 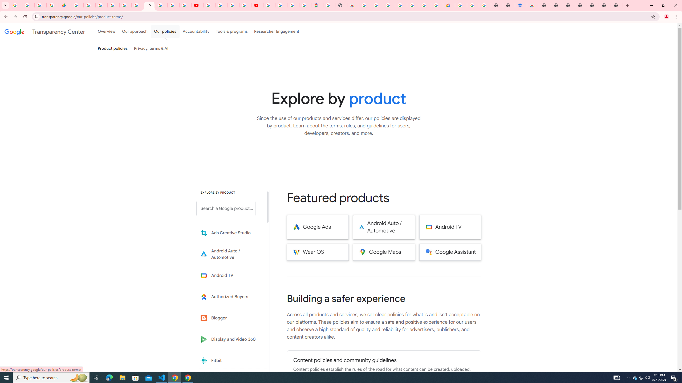 I want to click on Turn cookies on or off - Computer - Google Account Help, so click(x=485, y=5).